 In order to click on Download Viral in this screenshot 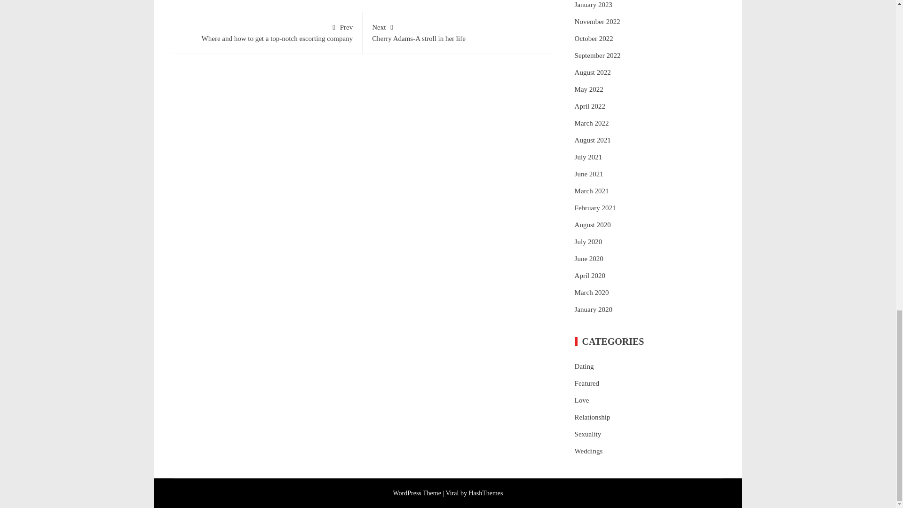, I will do `click(451, 493)`.